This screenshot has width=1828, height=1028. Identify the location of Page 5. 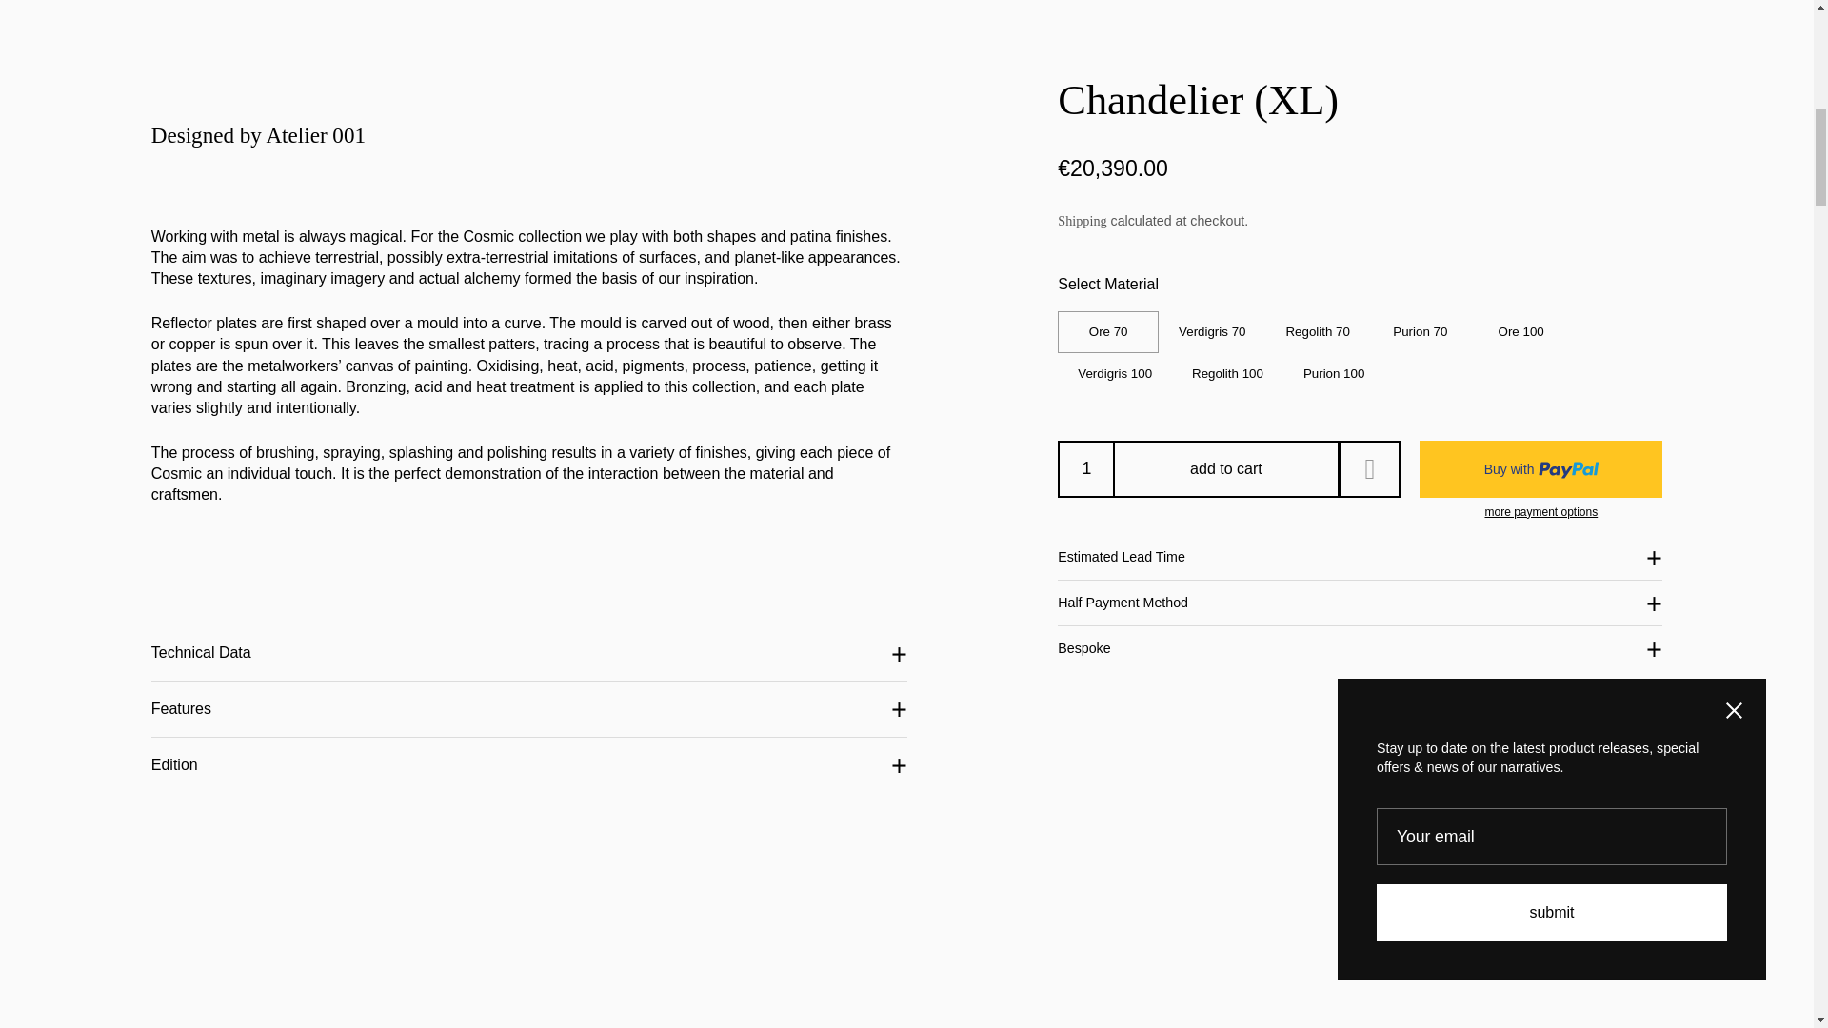
(529, 409).